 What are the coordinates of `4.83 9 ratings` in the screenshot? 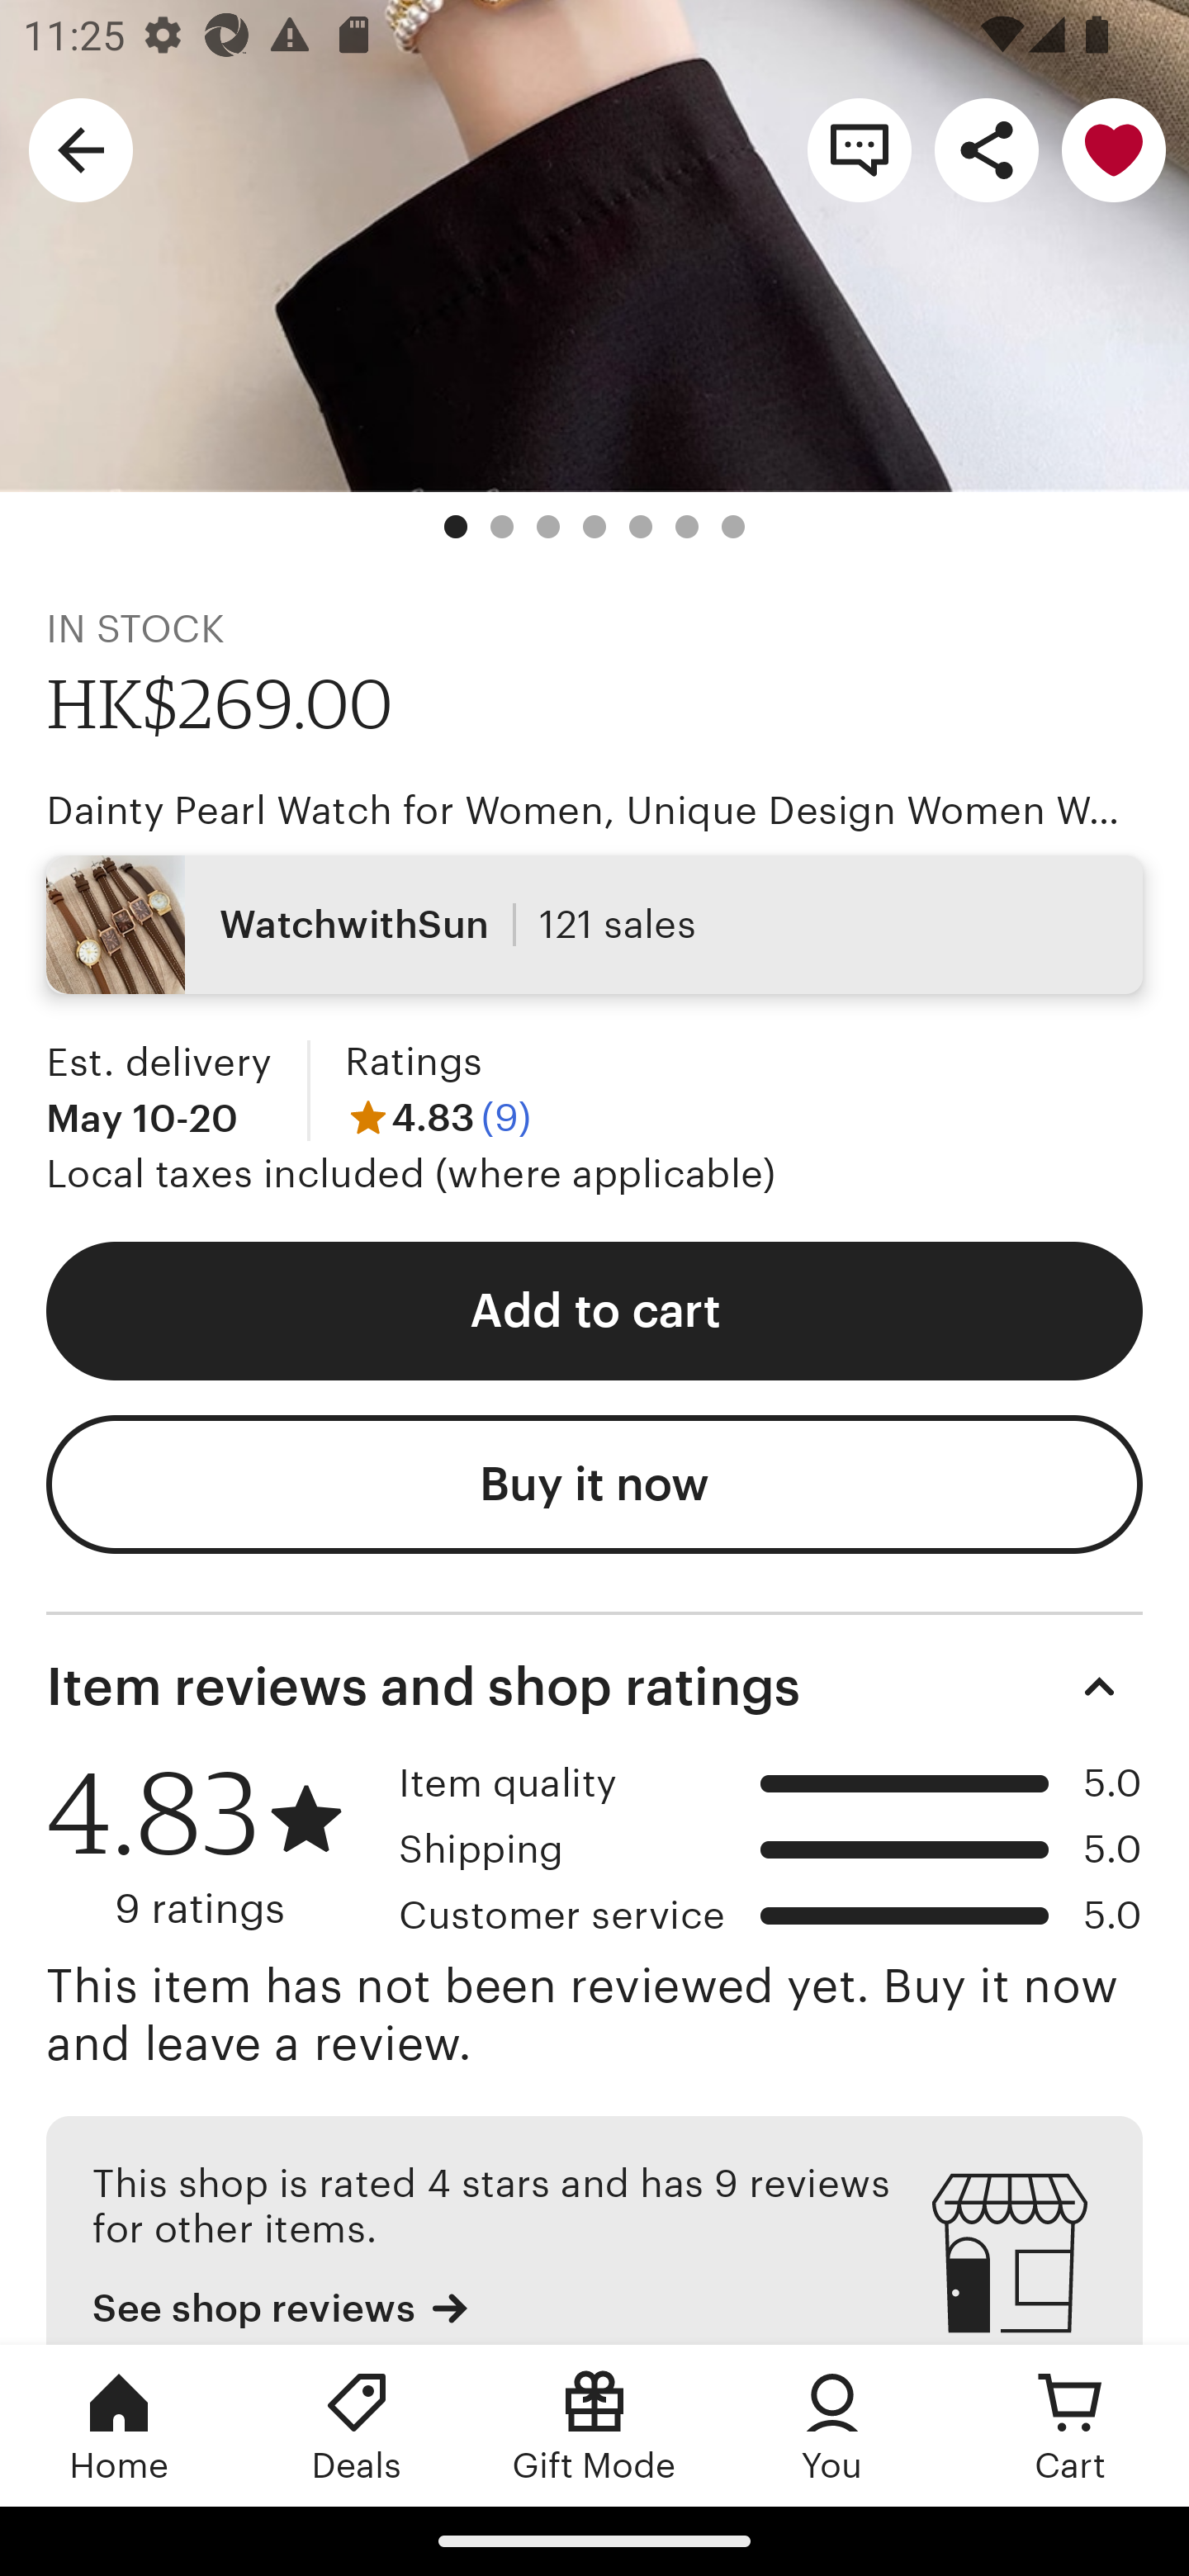 It's located at (211, 1847).